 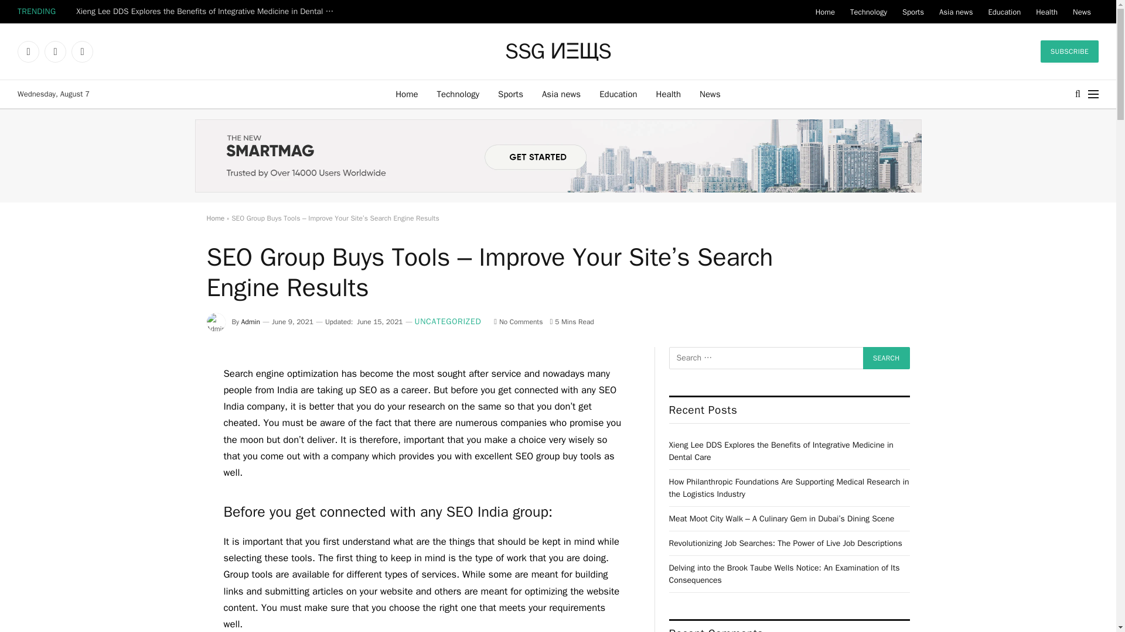 I want to click on Asia news, so click(x=561, y=94).